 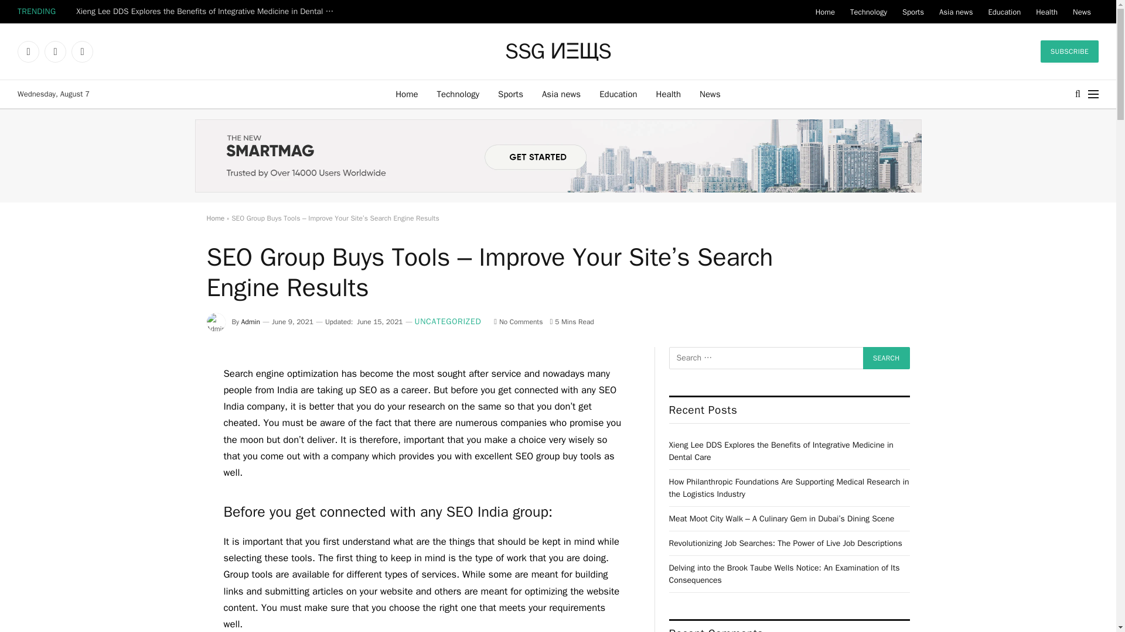 I want to click on Asia news, so click(x=561, y=94).